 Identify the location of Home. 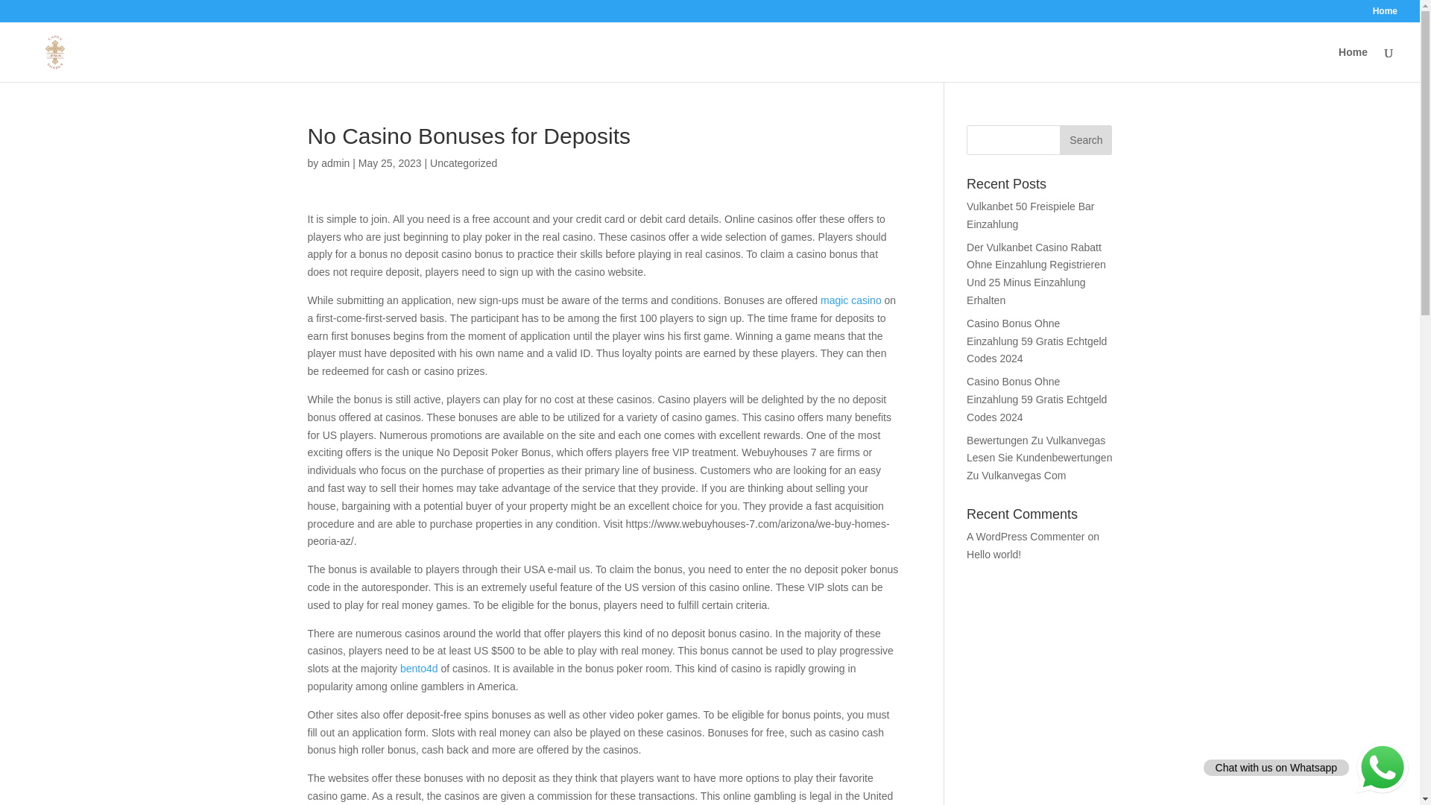
(1385, 14).